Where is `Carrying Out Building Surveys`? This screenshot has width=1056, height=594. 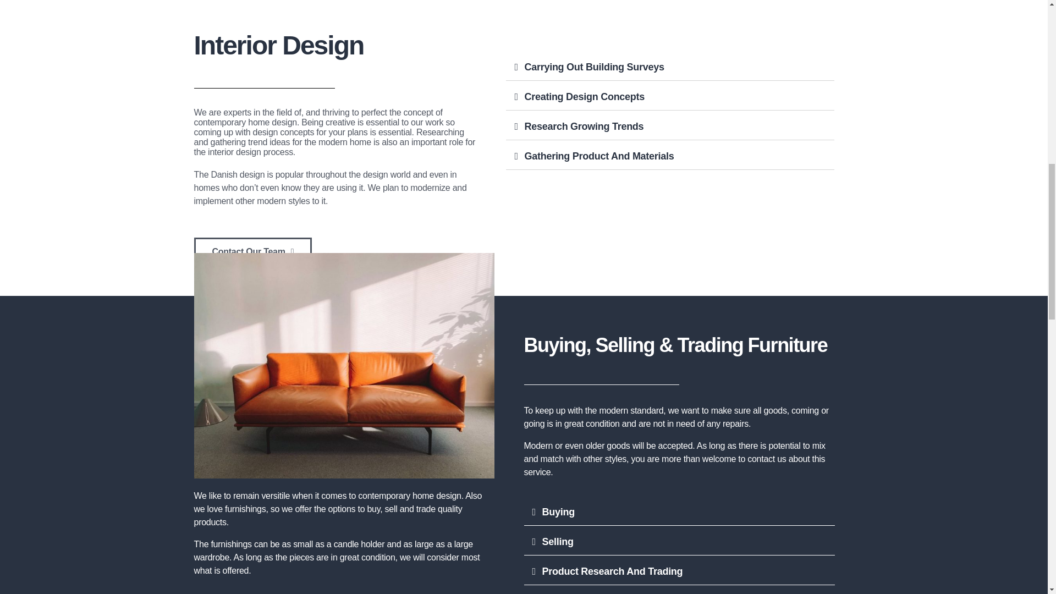
Carrying Out Building Surveys is located at coordinates (594, 67).